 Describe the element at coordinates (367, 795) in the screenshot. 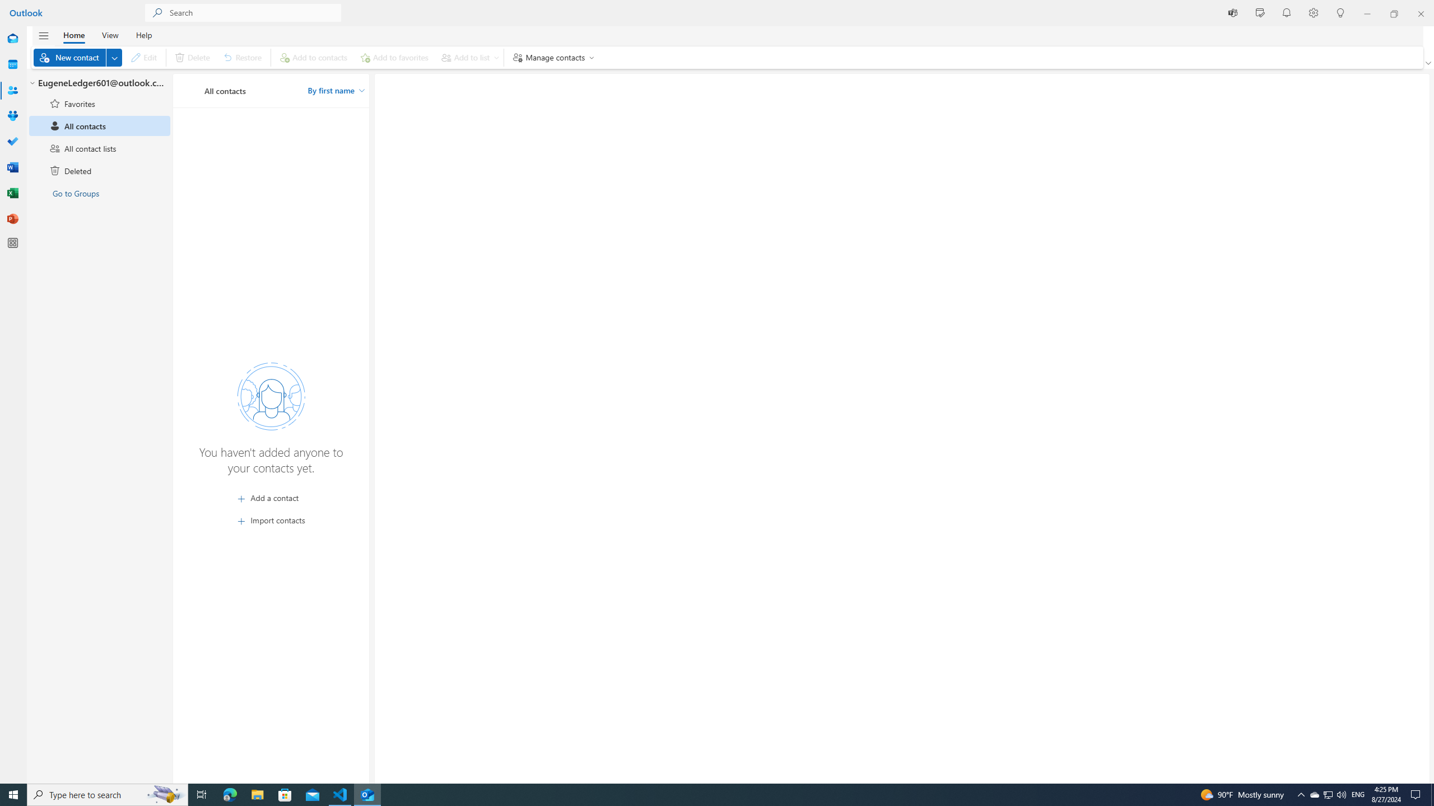

I see `Outlook (new) - 1 running window` at that location.